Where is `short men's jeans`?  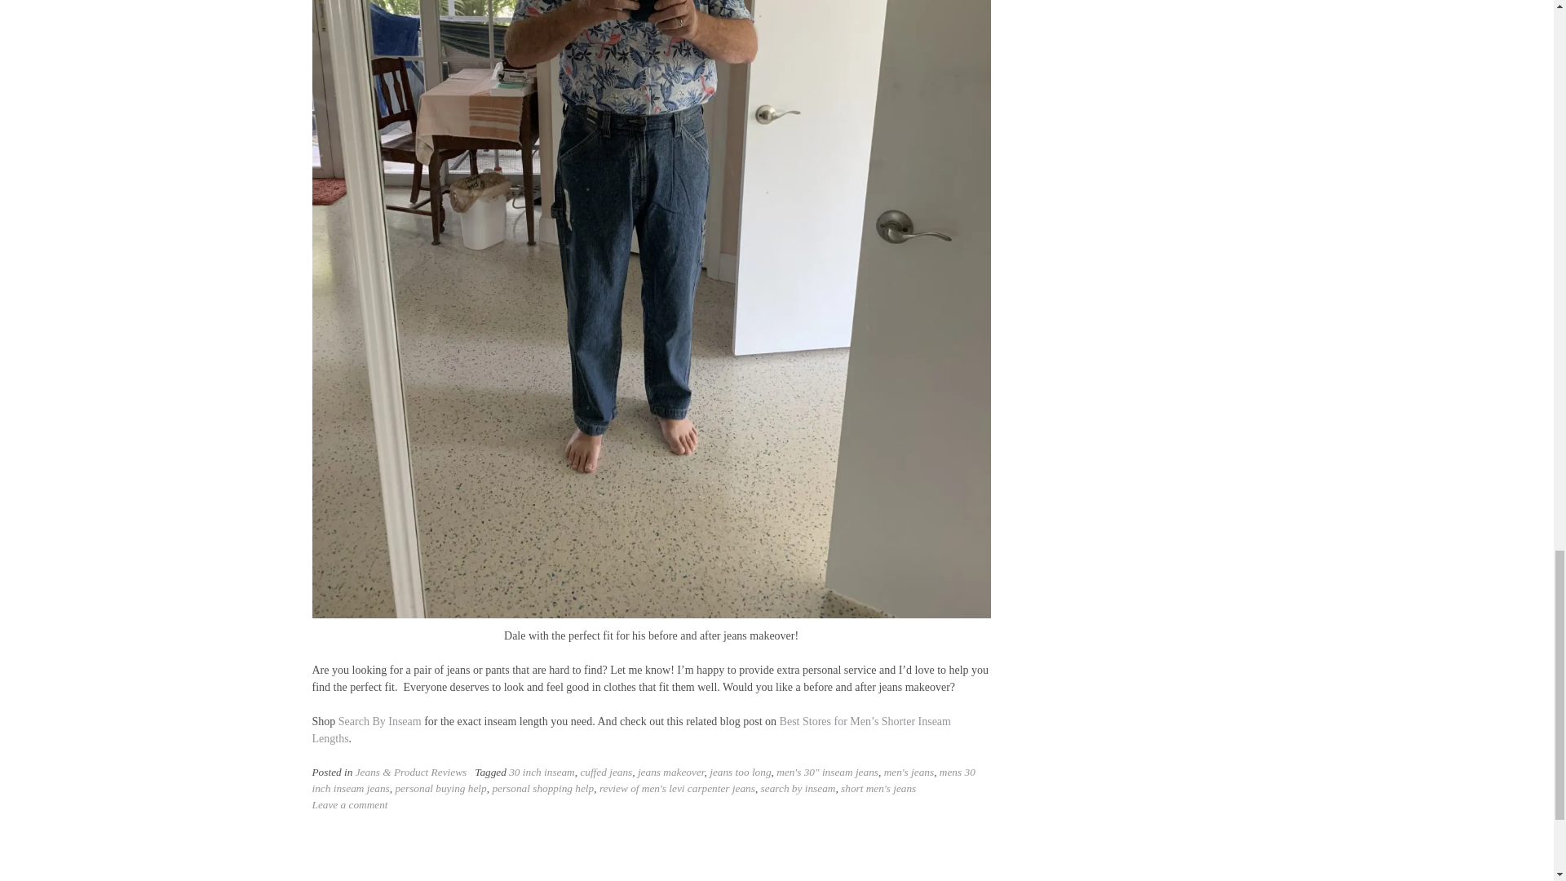 short men's jeans is located at coordinates (878, 788).